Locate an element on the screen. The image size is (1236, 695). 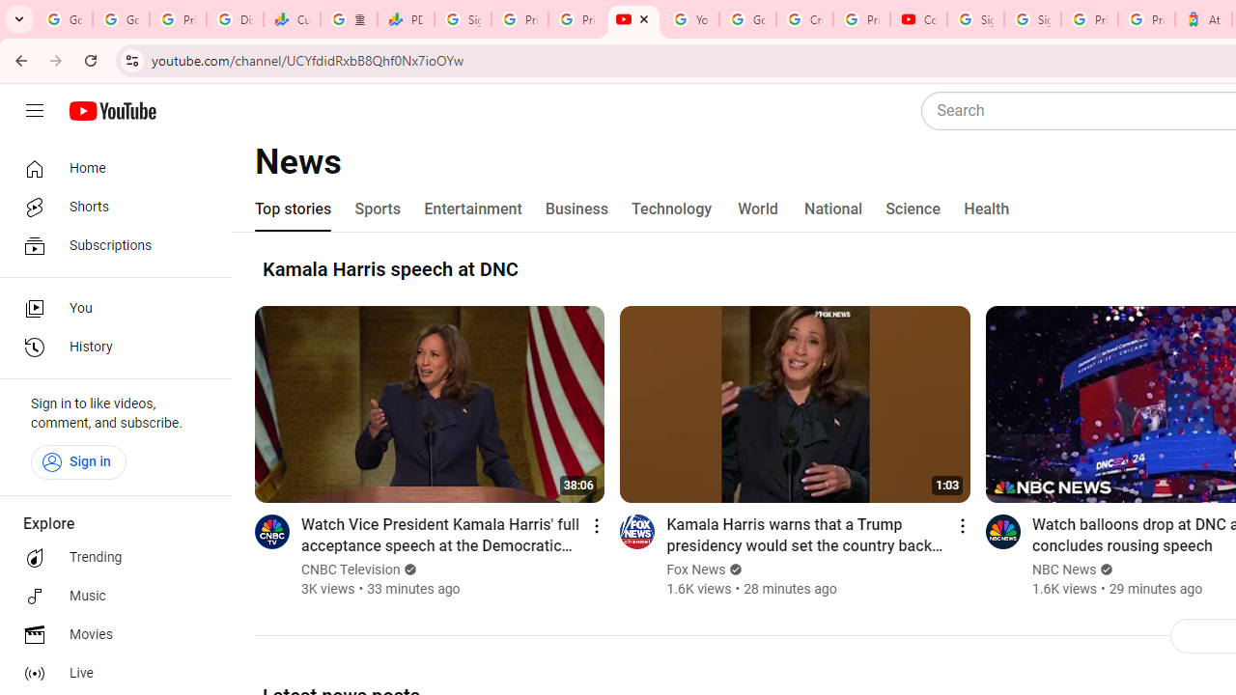
Verified is located at coordinates (1105, 570).